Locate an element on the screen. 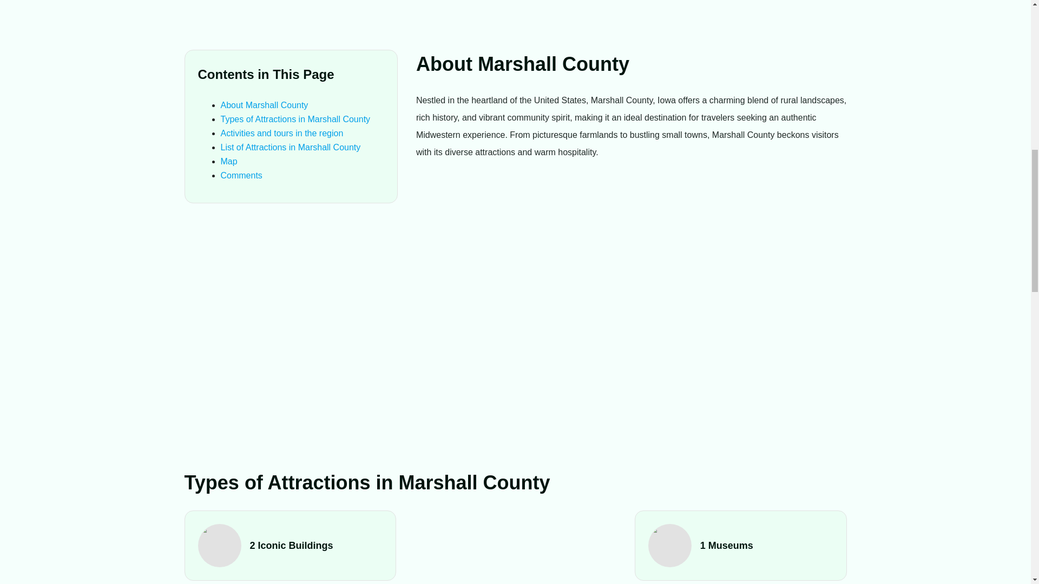  1 Museums is located at coordinates (740, 545).